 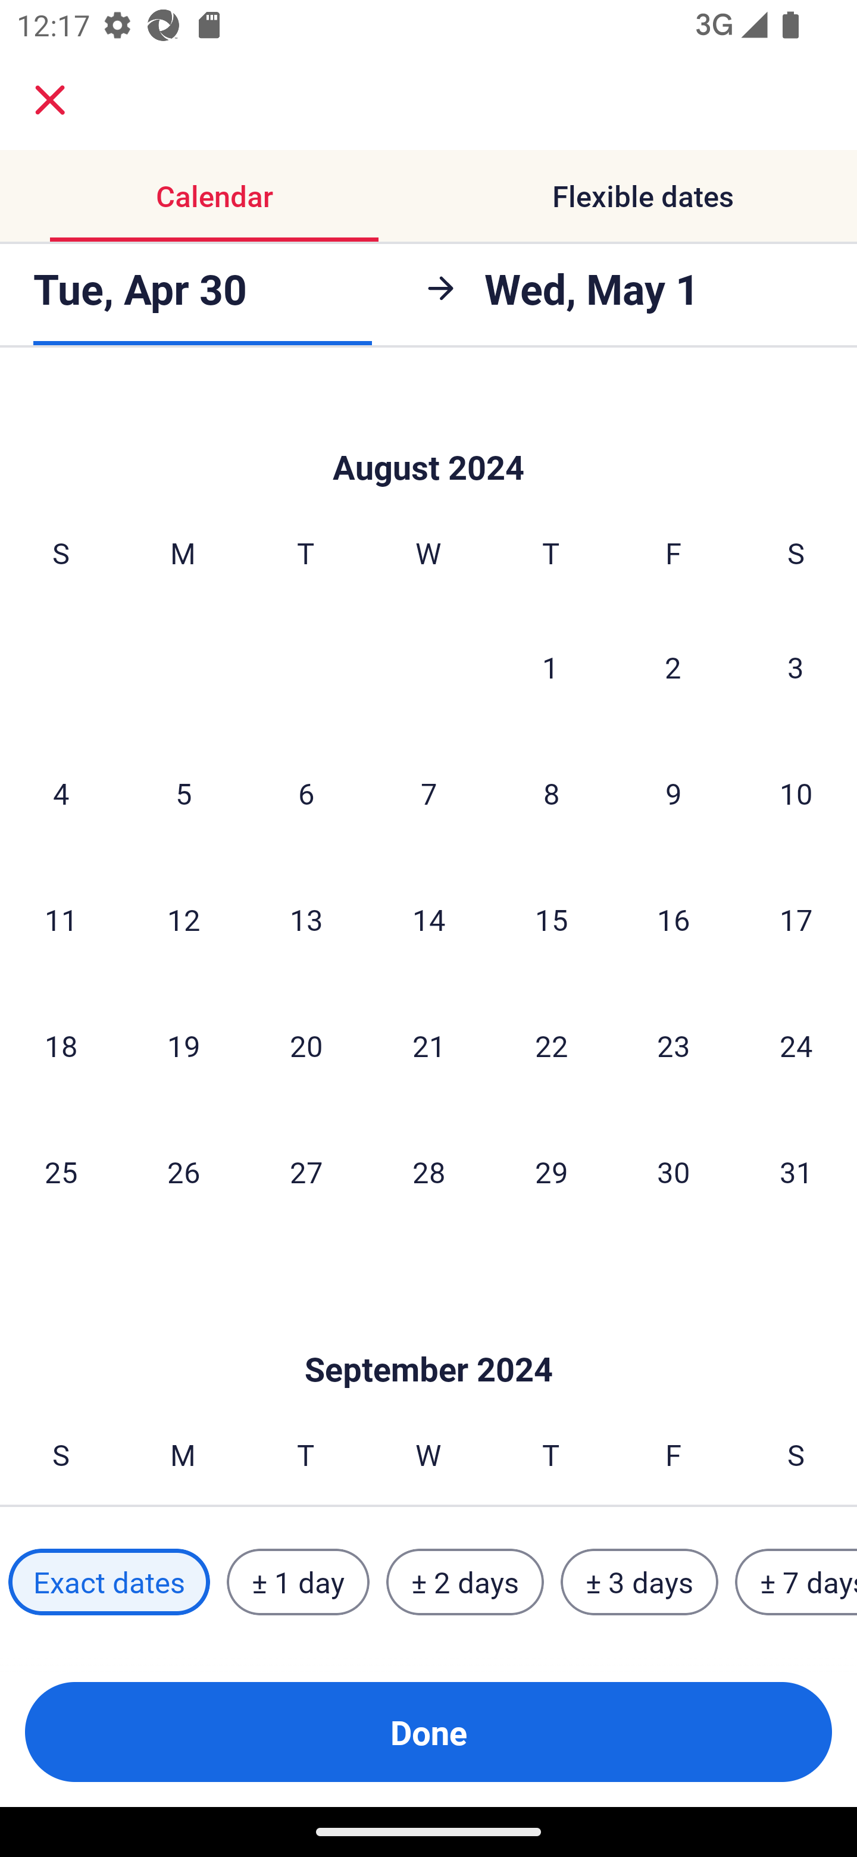 I want to click on 25 Sunday, August 25, 2024, so click(x=61, y=1171).